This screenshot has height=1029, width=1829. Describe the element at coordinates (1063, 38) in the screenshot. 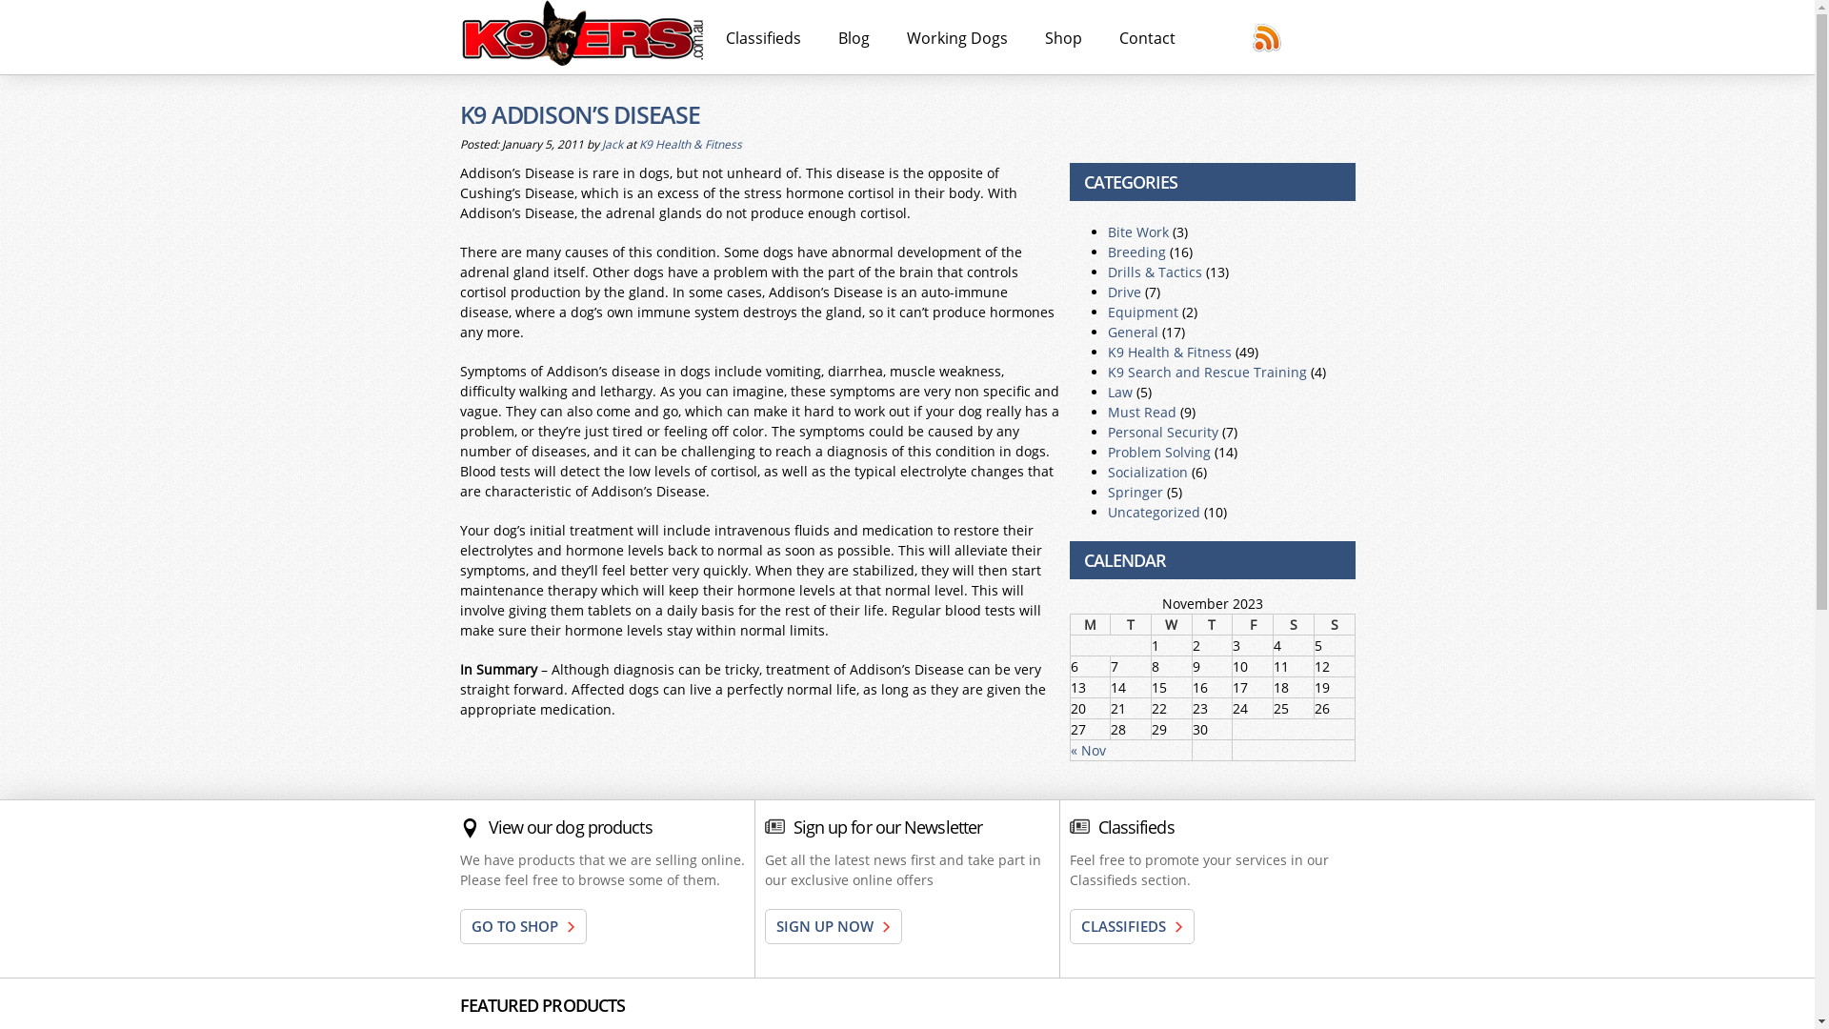

I see `Shop` at that location.